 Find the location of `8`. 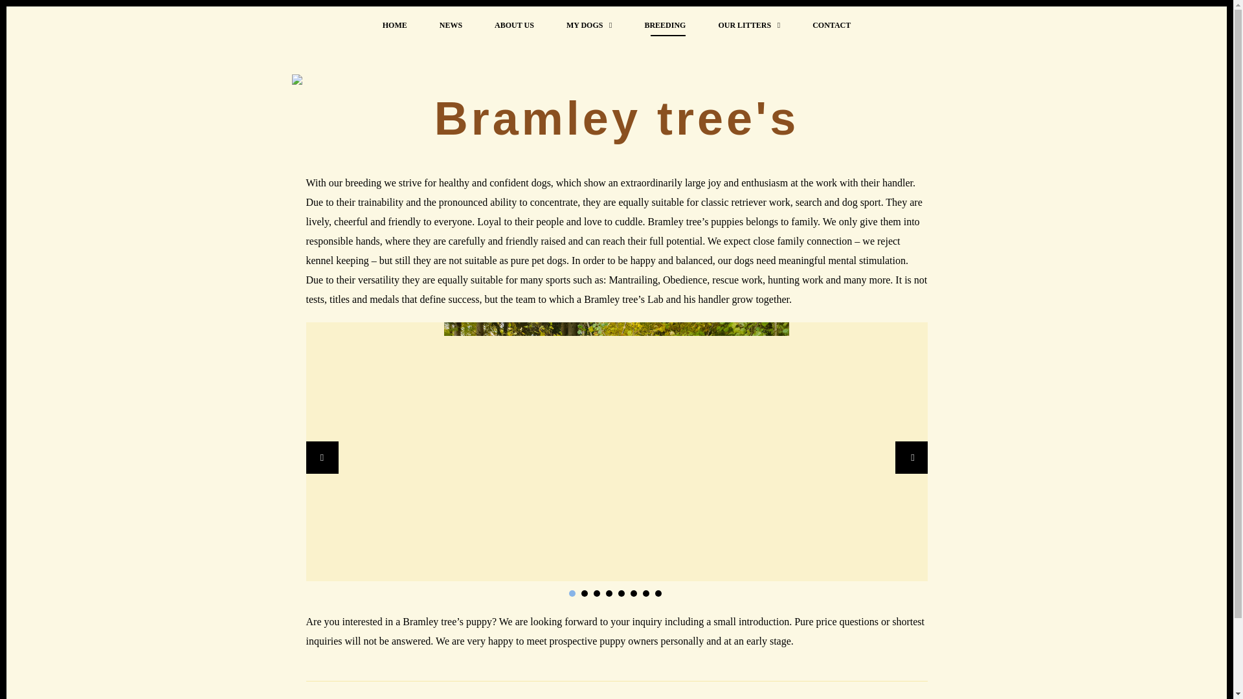

8 is located at coordinates (658, 593).